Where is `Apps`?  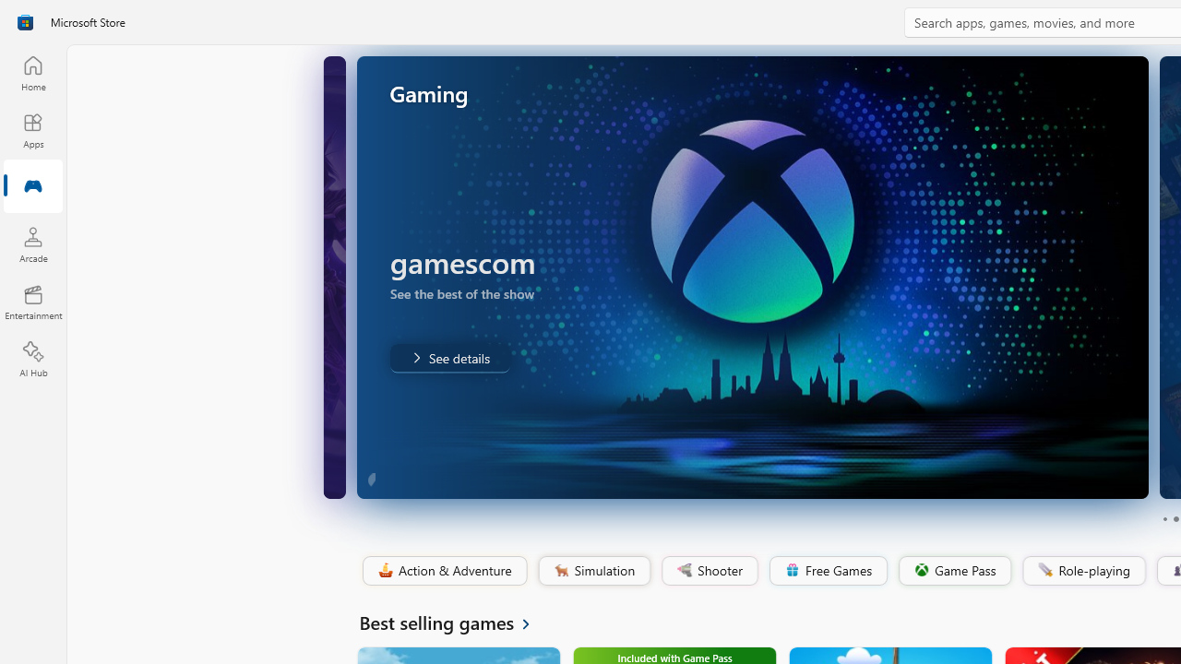 Apps is located at coordinates (33, 130).